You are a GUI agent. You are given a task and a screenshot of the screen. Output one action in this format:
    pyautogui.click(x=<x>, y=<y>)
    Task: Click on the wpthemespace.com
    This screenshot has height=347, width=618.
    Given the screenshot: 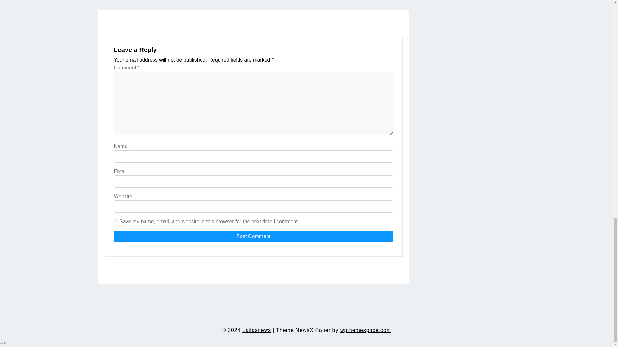 What is the action you would take?
    pyautogui.click(x=366, y=330)
    